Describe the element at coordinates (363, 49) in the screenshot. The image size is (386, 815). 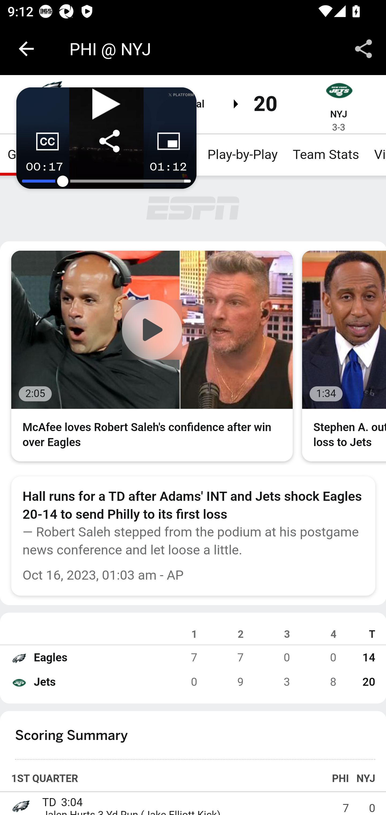
I see `Share` at that location.